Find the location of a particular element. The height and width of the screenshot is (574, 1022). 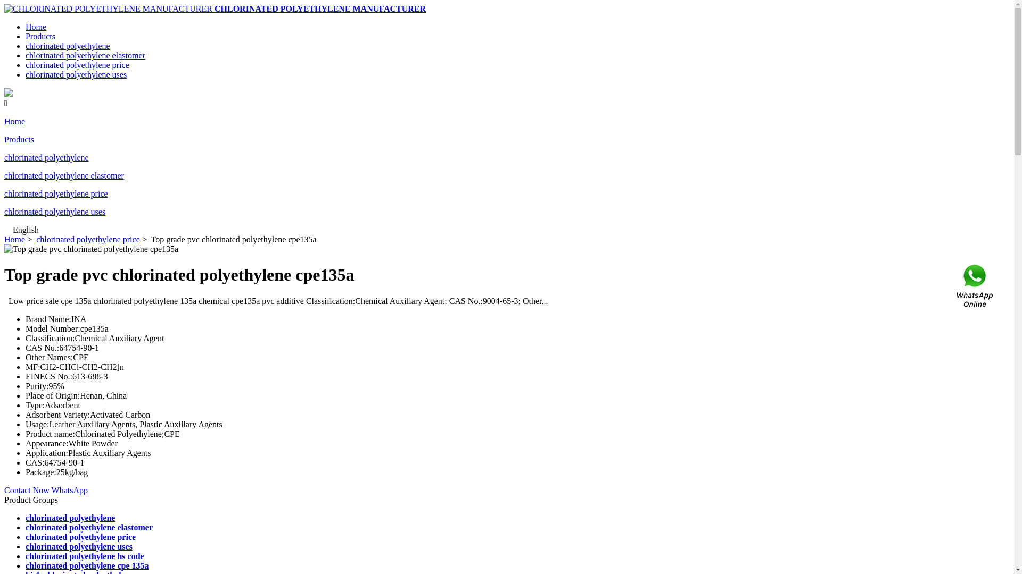

chlorinated polyethylene elastomer is located at coordinates (85, 55).